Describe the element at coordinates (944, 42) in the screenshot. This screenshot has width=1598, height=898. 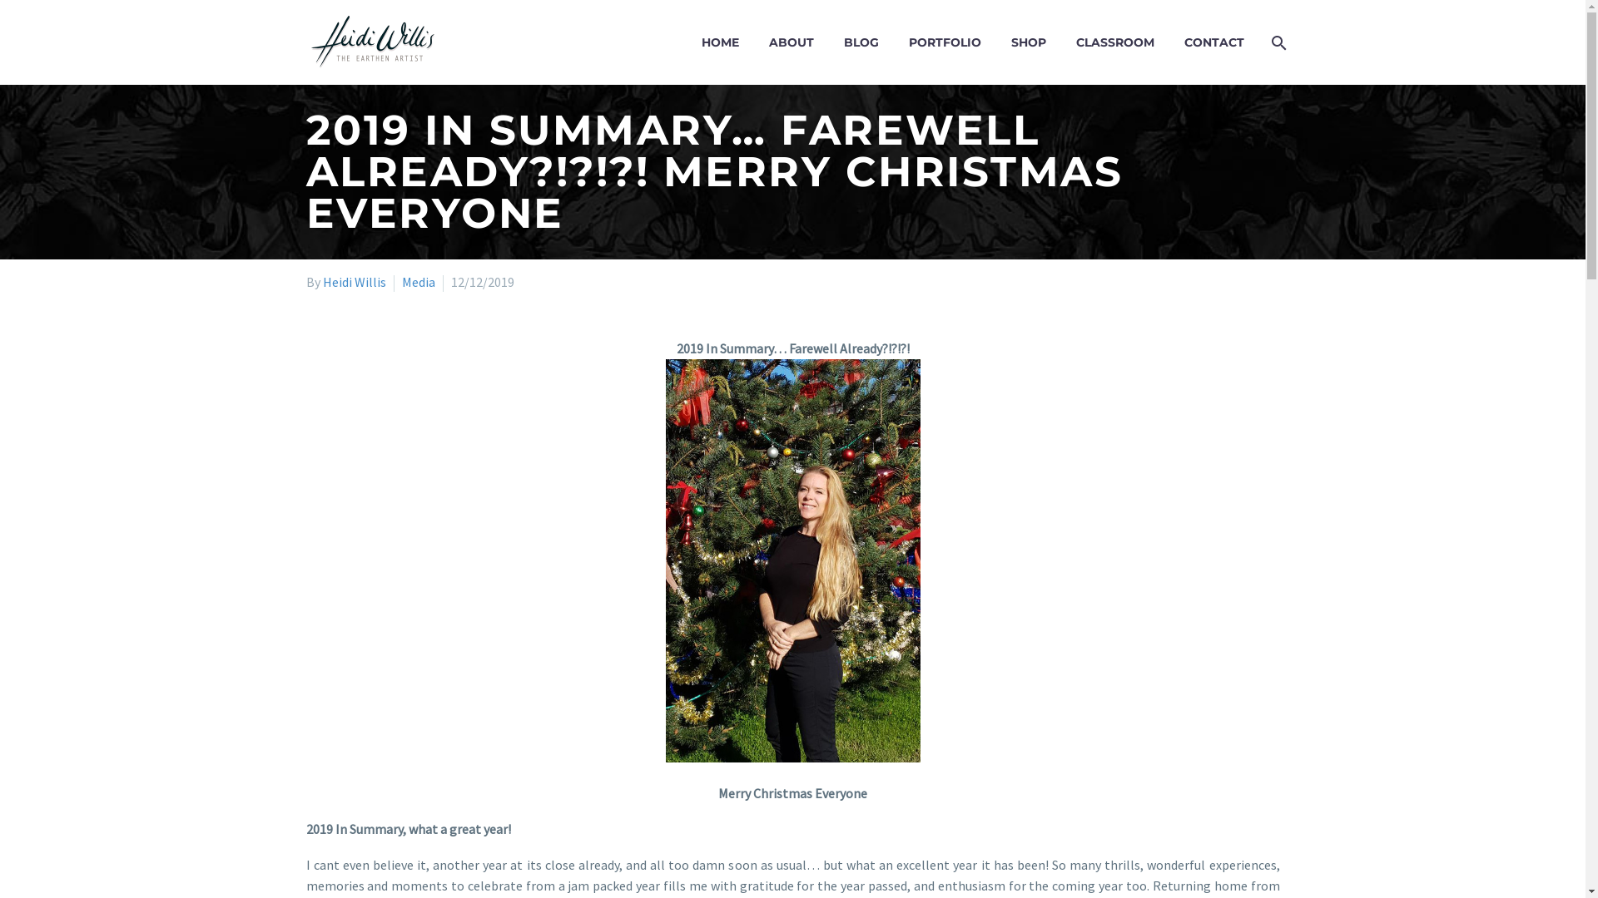
I see `PORTFOLIO` at that location.